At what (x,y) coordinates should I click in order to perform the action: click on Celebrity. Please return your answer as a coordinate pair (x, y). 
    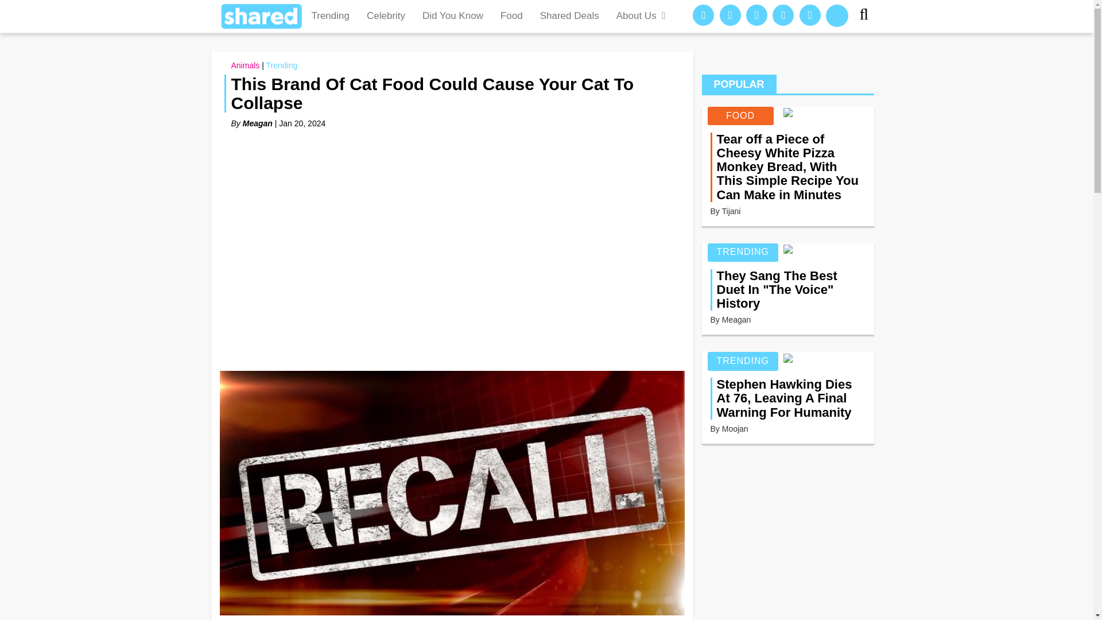
    Looking at the image, I should click on (386, 16).